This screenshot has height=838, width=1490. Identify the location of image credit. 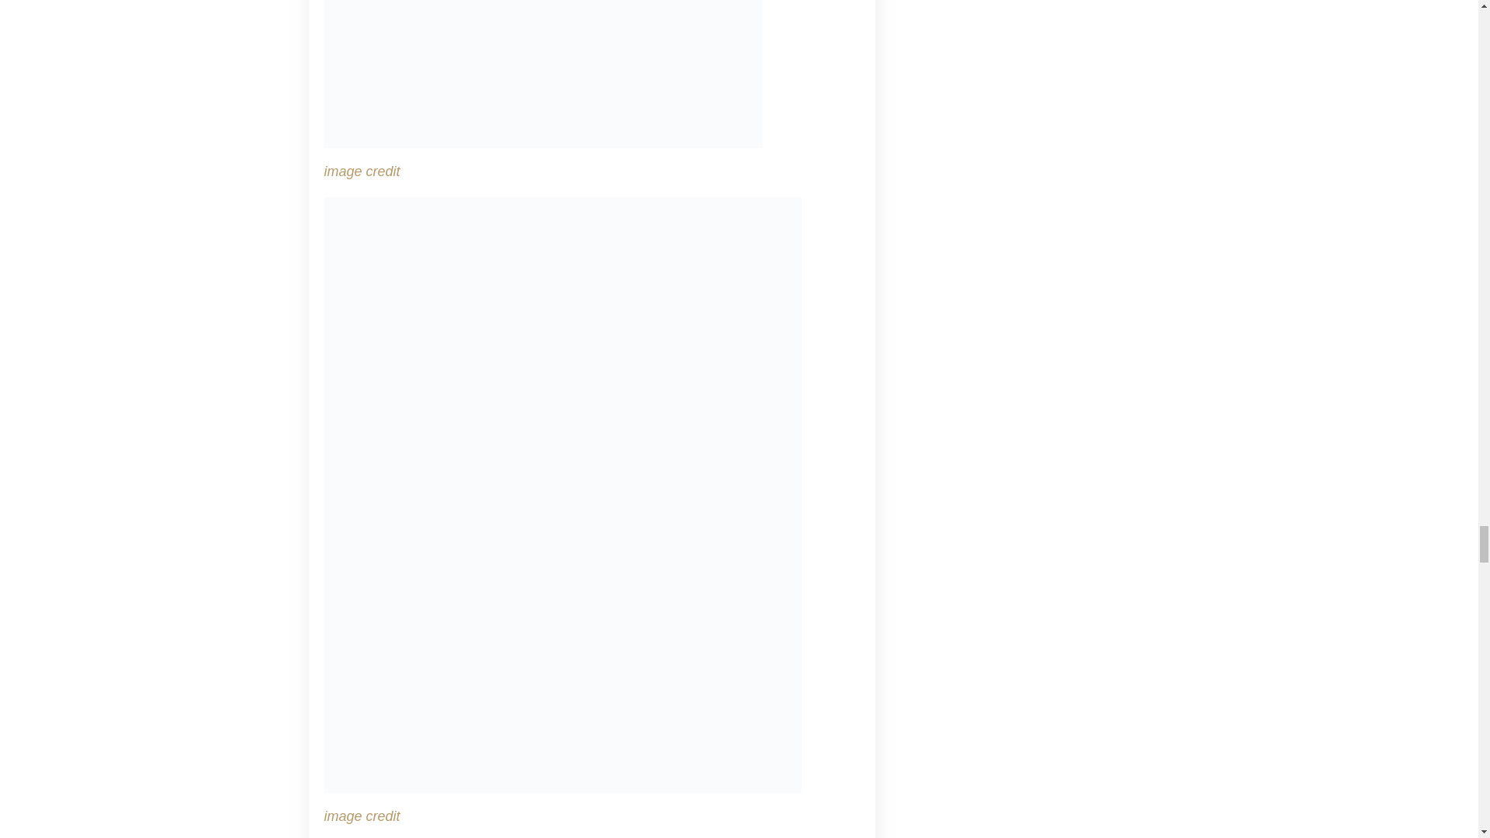
(362, 171).